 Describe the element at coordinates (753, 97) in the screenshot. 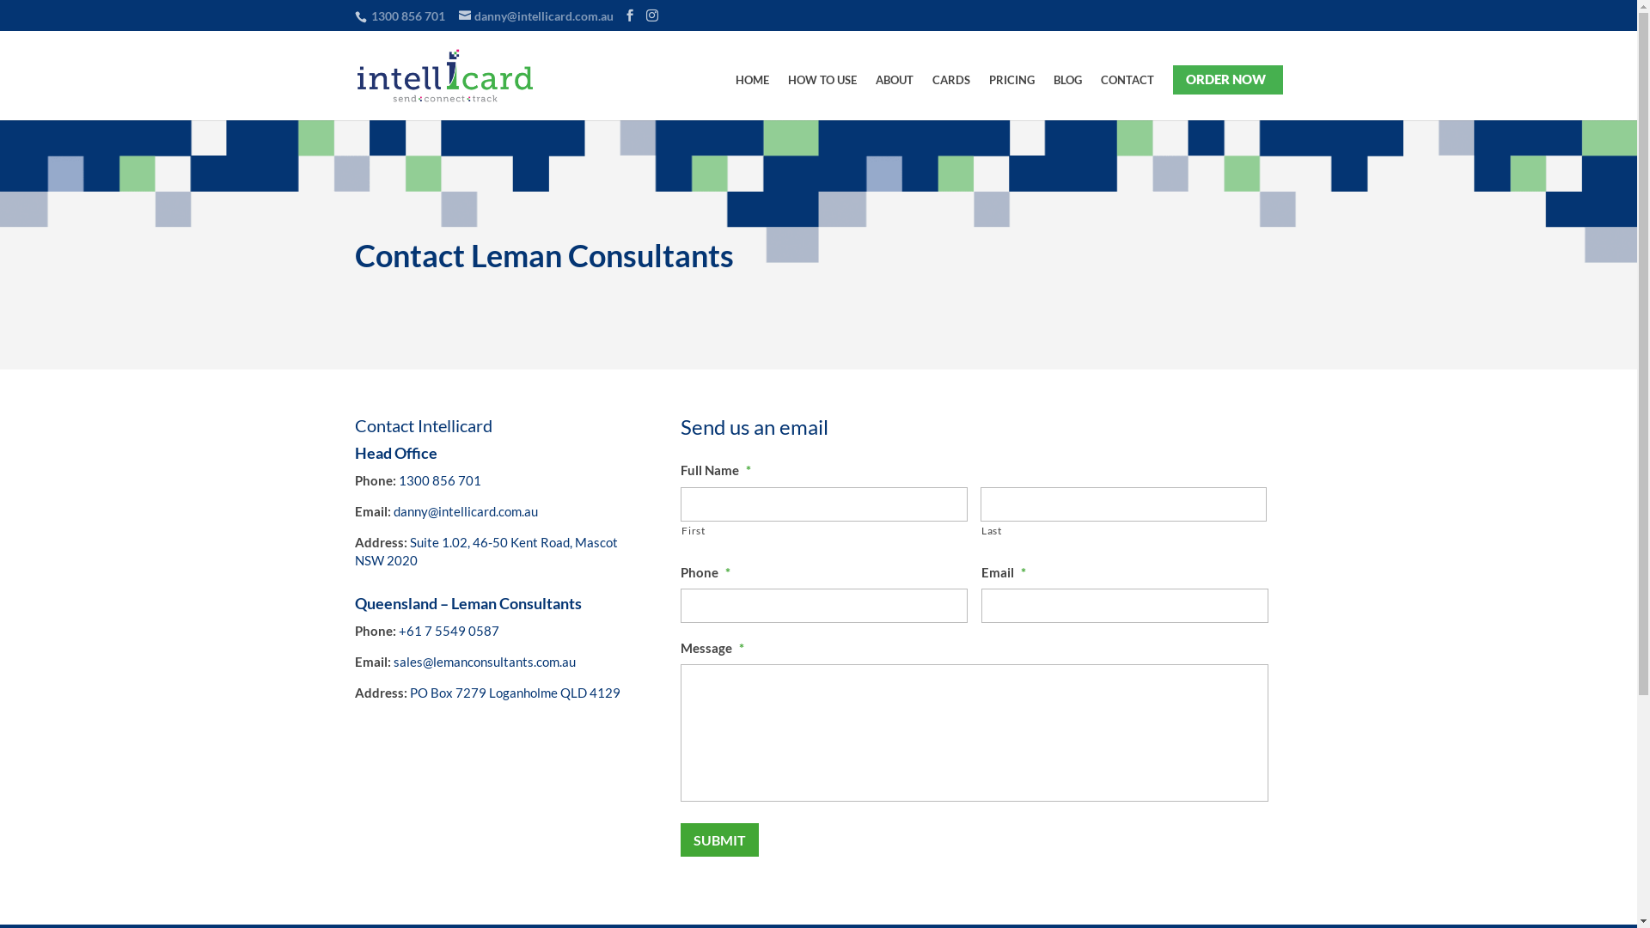

I see `HOME` at that location.